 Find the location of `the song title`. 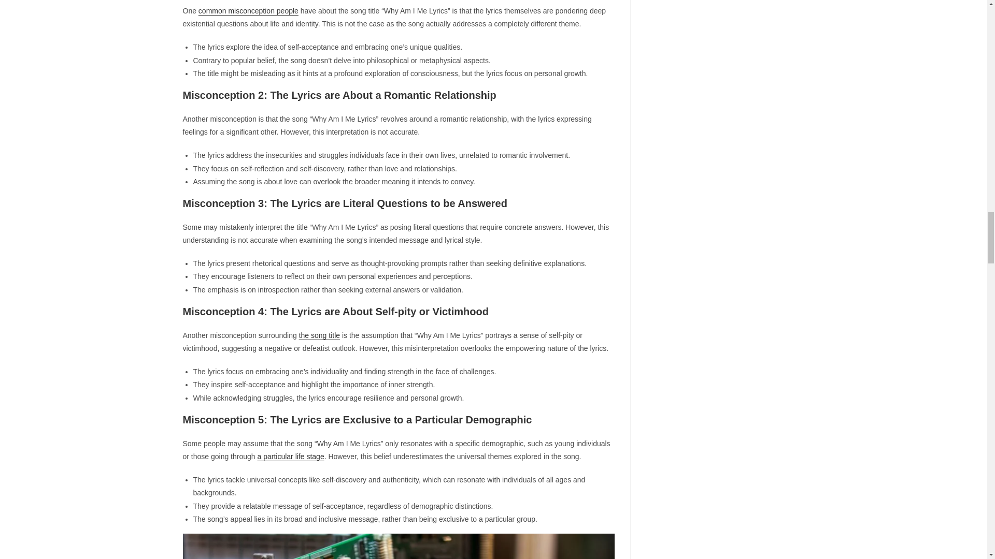

the song title is located at coordinates (319, 335).